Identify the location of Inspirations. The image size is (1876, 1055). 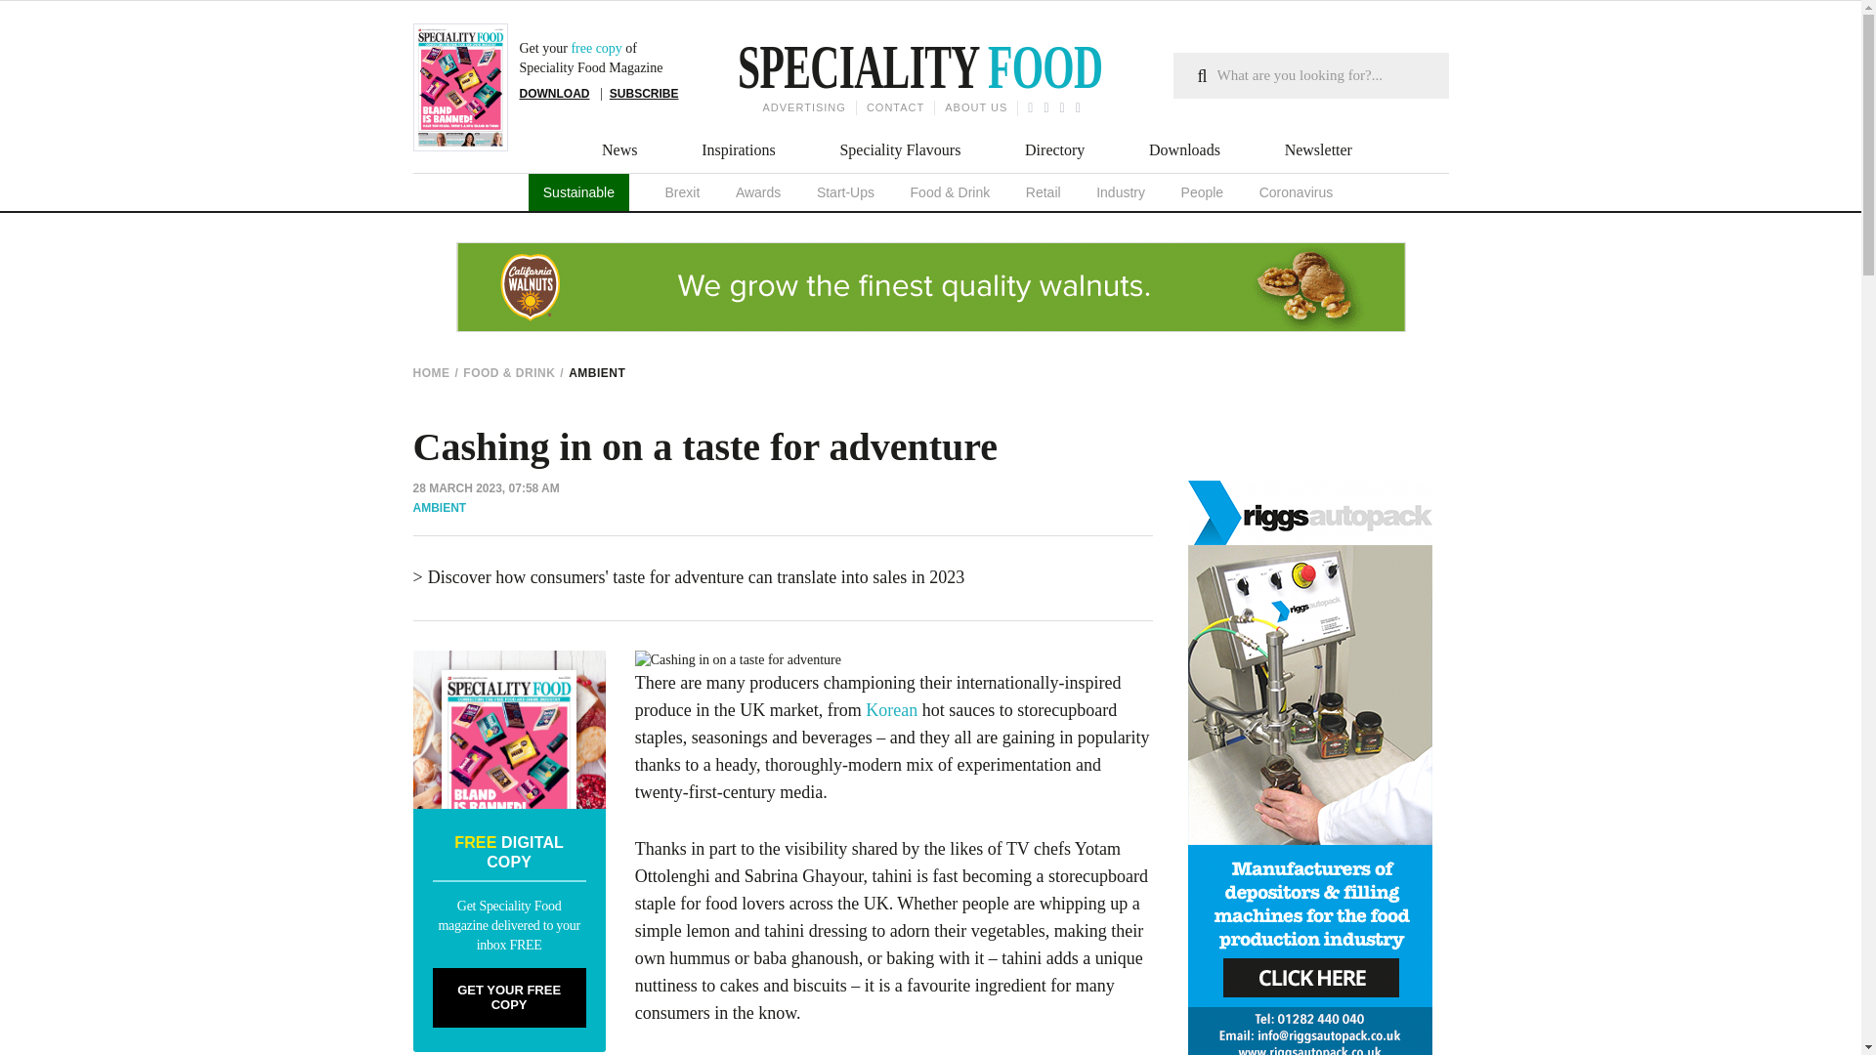
(739, 150).